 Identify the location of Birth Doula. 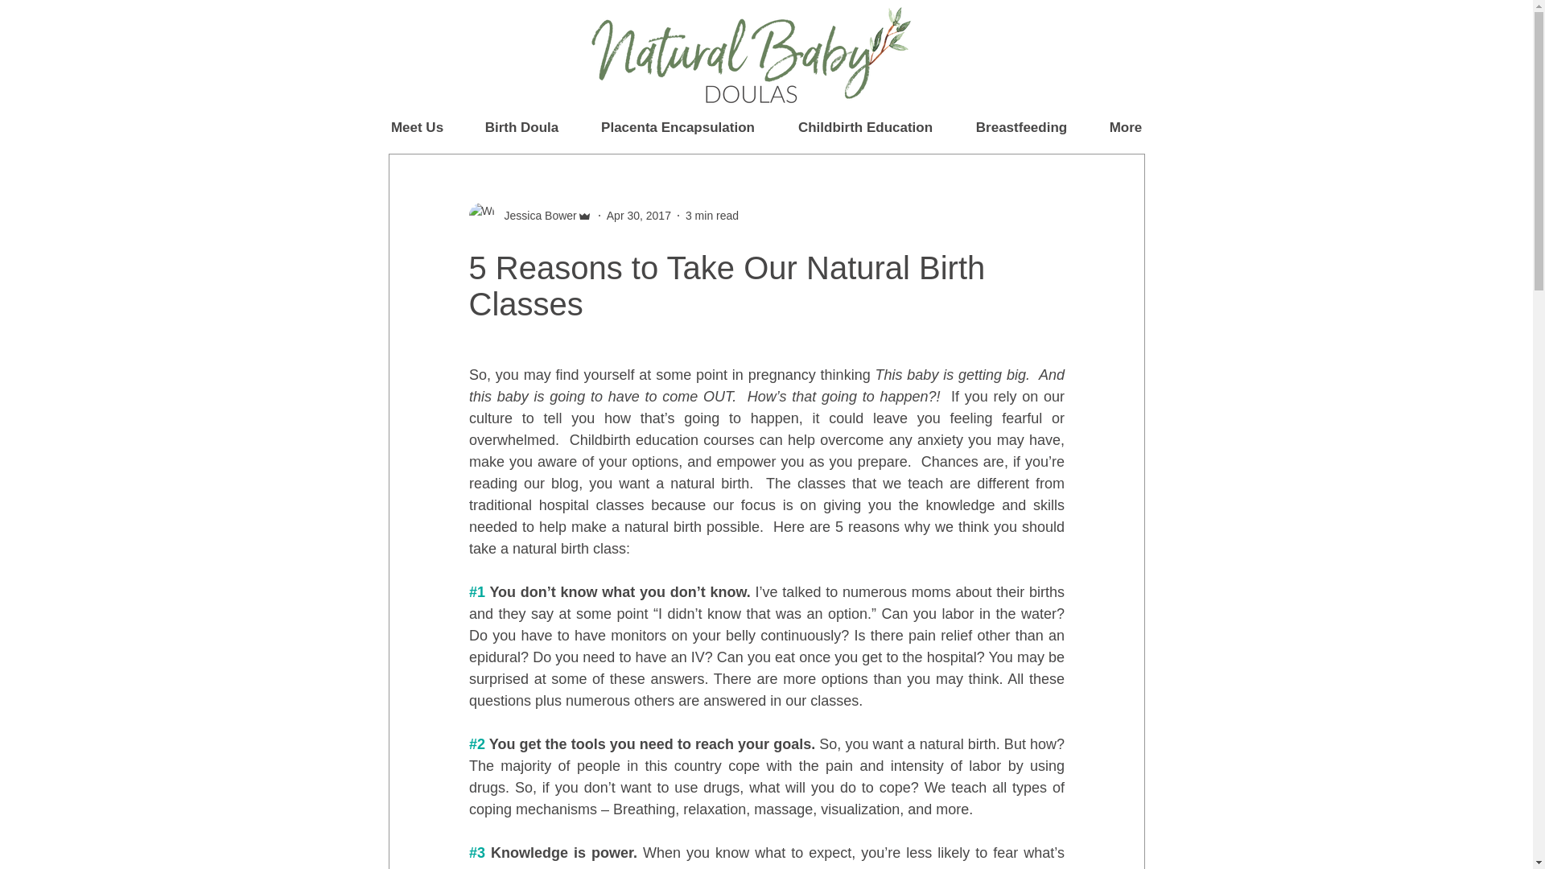
(521, 127).